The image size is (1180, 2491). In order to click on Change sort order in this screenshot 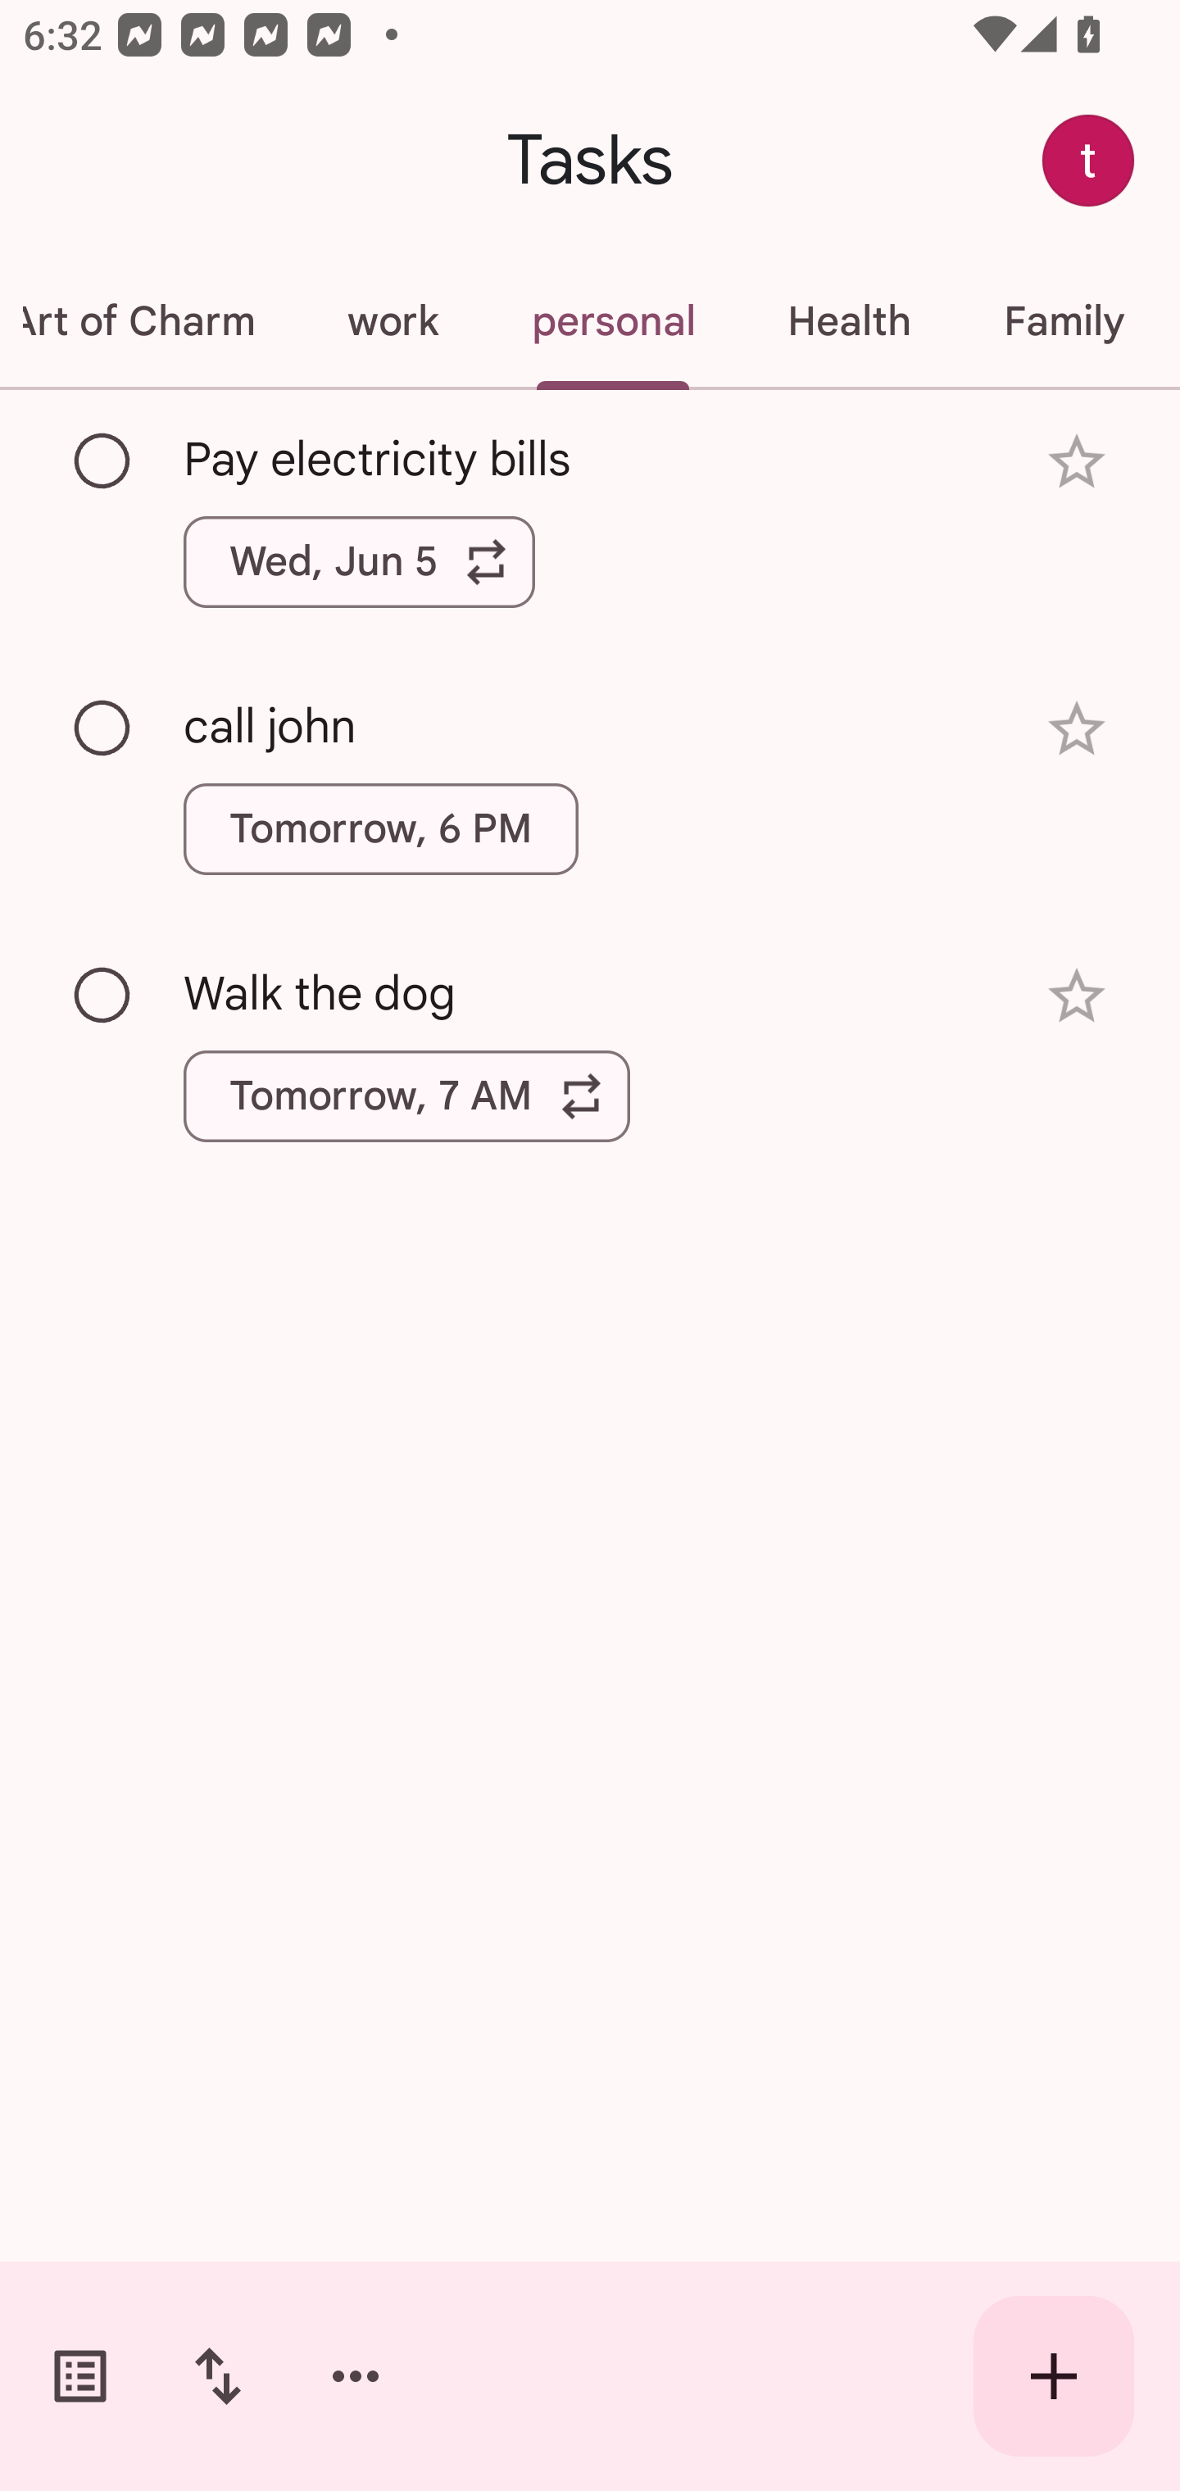, I will do `click(217, 2376)`.